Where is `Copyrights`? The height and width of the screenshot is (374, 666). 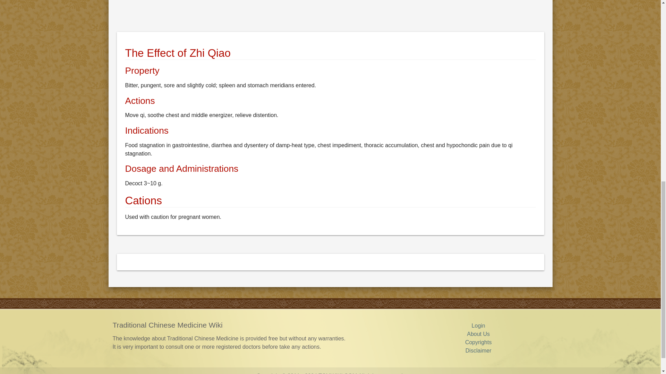 Copyrights is located at coordinates (478, 342).